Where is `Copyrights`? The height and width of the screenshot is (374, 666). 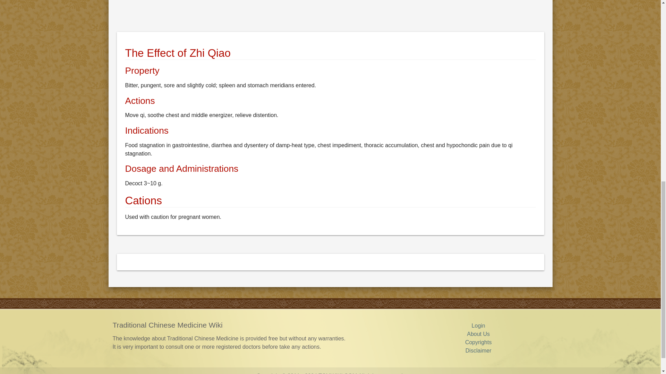 Copyrights is located at coordinates (478, 342).